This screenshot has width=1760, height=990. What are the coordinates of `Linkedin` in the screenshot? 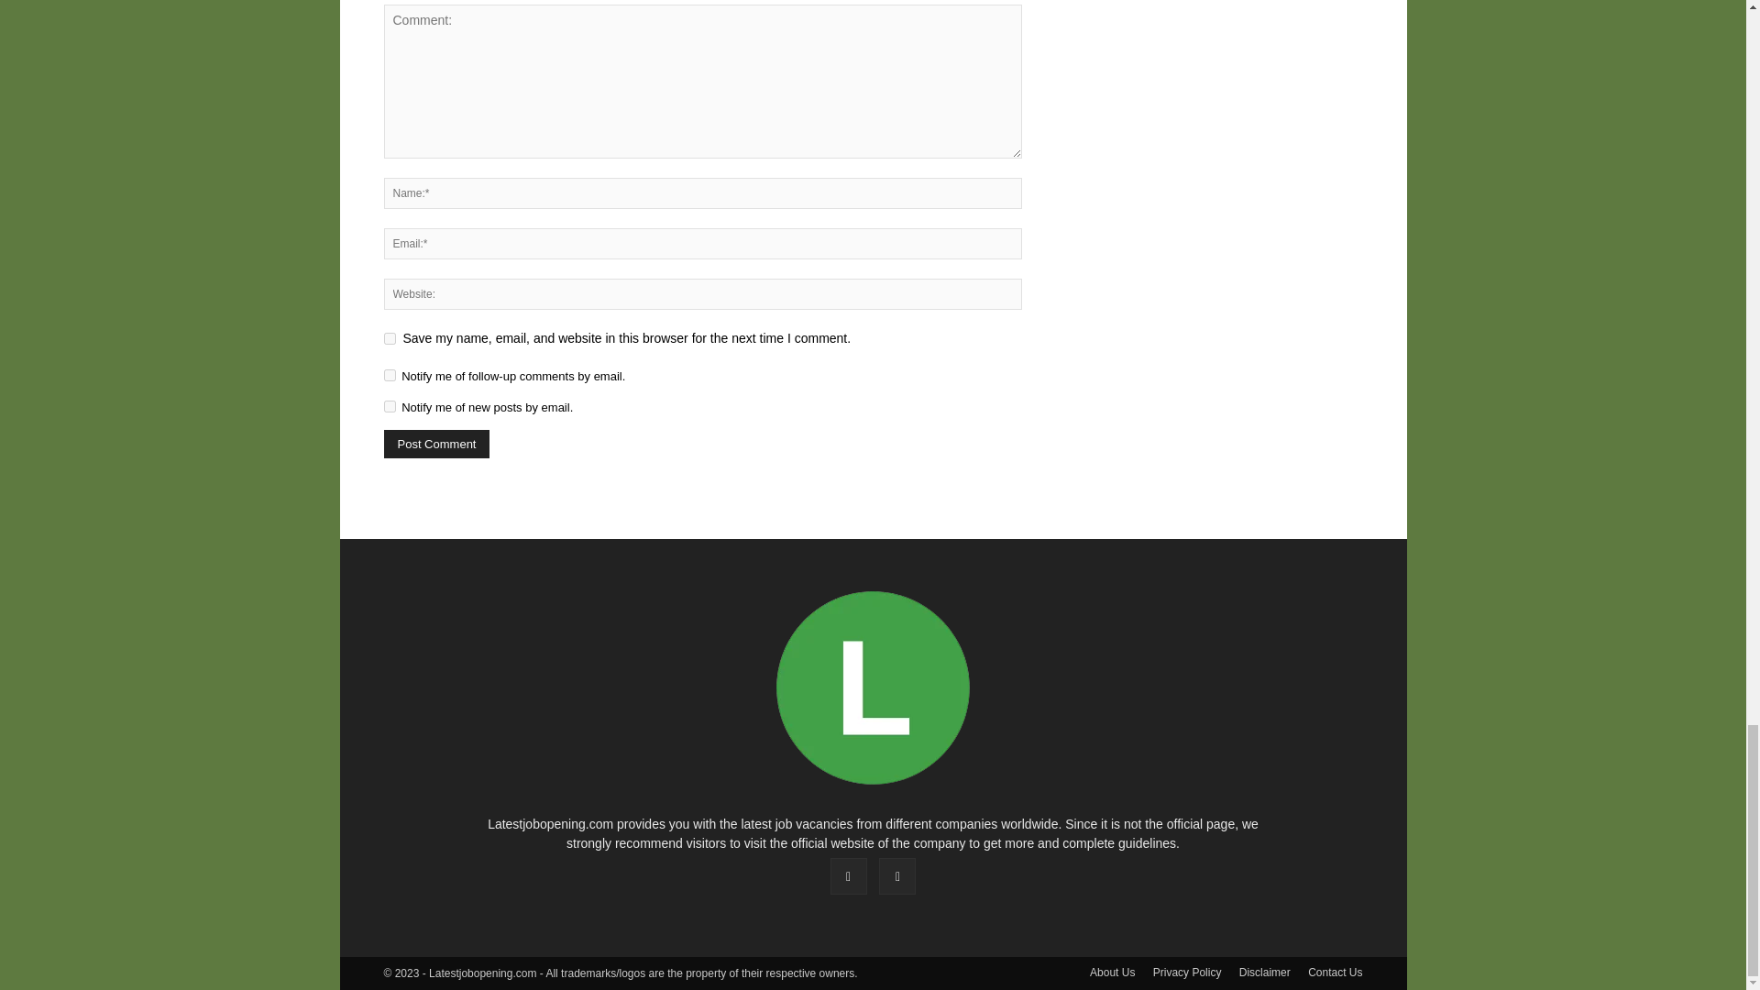 It's located at (849, 876).